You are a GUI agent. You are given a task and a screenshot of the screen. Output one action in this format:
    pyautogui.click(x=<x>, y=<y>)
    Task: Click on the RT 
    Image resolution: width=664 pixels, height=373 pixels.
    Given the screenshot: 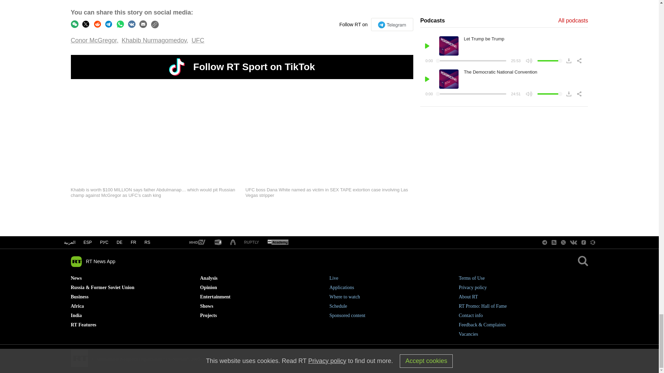 What is the action you would take?
    pyautogui.click(x=218, y=242)
    